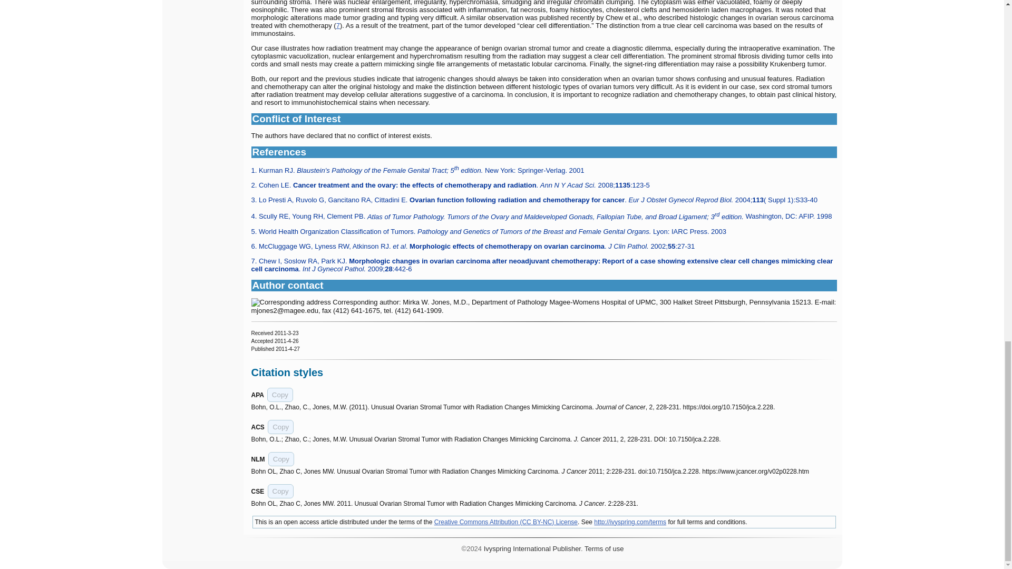 The image size is (1012, 569). I want to click on Copy to clipboard, so click(280, 491).